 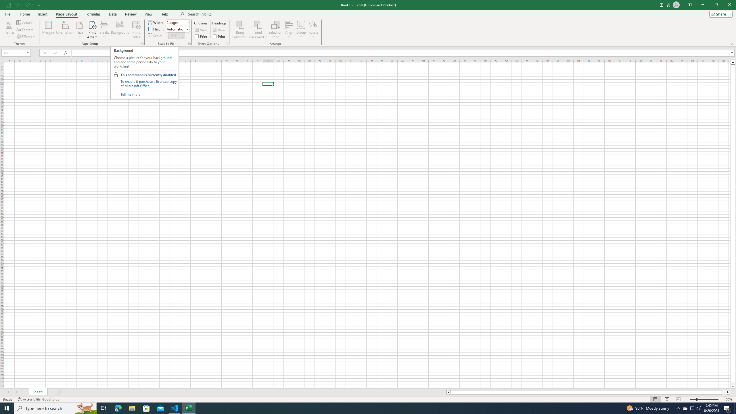 I want to click on This command is currently disabled., so click(x=148, y=75).